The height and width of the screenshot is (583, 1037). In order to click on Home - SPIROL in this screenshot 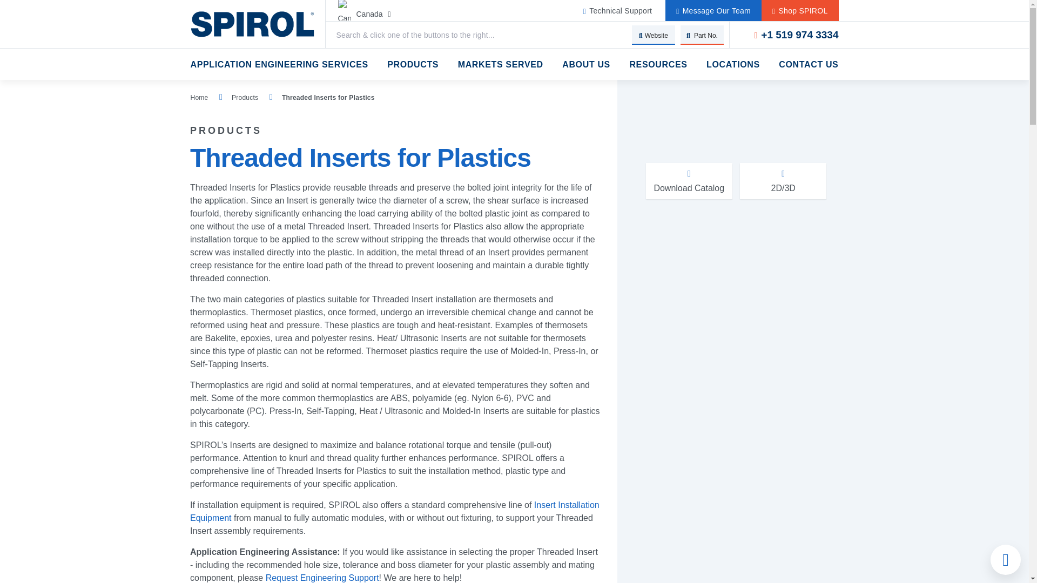, I will do `click(257, 24)`.